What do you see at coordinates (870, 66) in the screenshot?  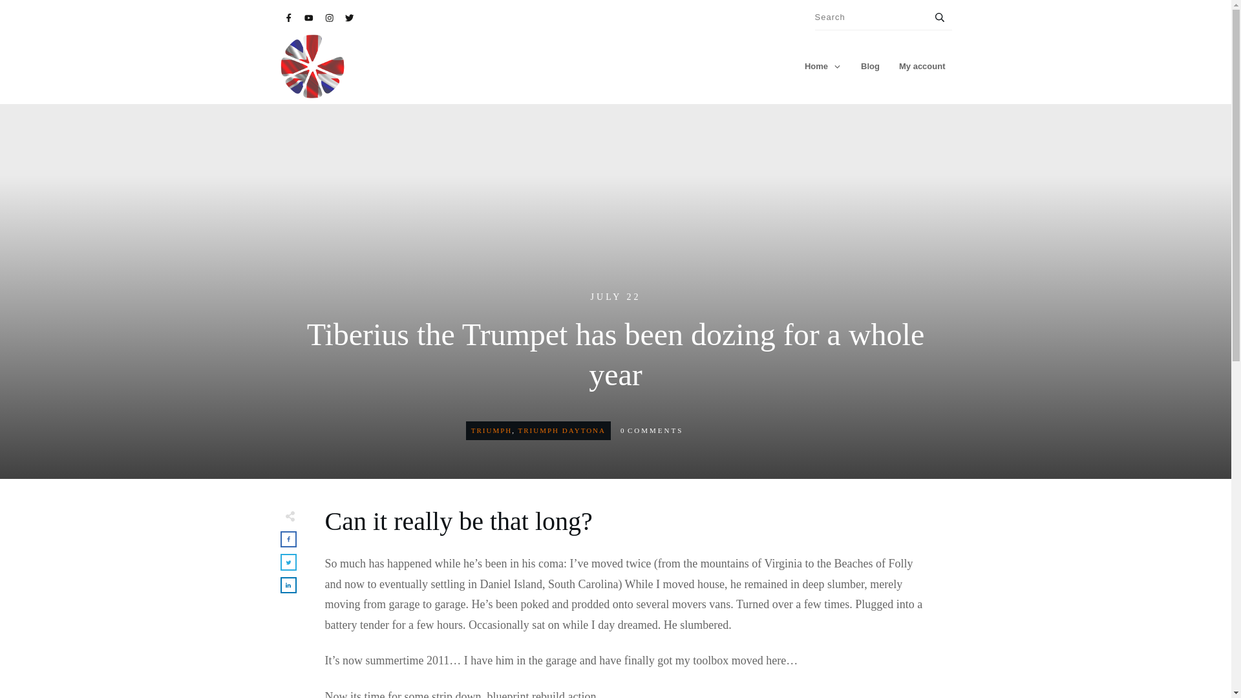 I see `Blog` at bounding box center [870, 66].